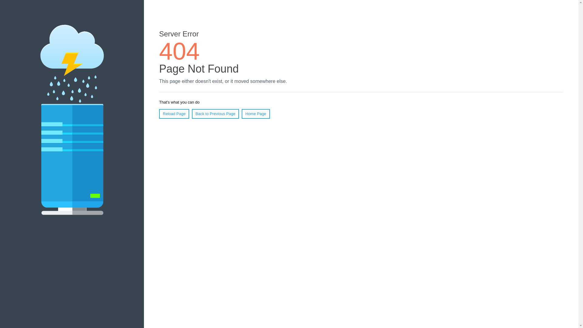 The width and height of the screenshot is (583, 328). What do you see at coordinates (174, 114) in the screenshot?
I see `Reload Page` at bounding box center [174, 114].